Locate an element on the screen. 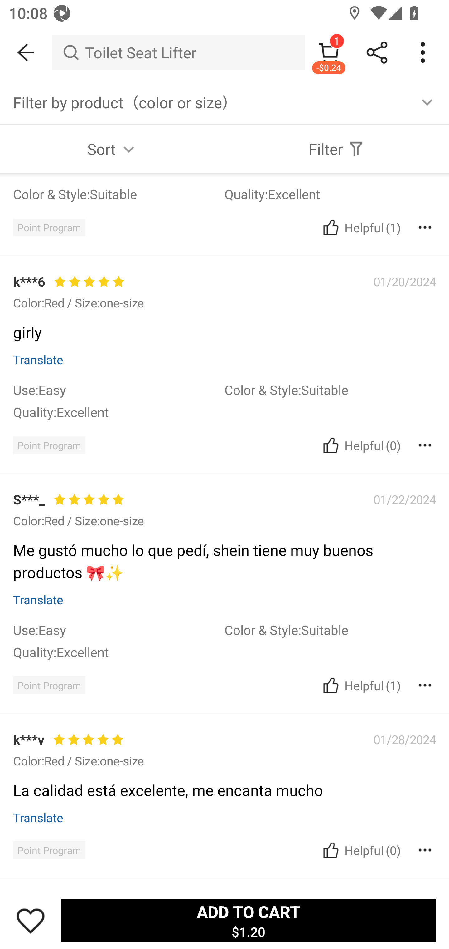  BACK is located at coordinates (26, 52).